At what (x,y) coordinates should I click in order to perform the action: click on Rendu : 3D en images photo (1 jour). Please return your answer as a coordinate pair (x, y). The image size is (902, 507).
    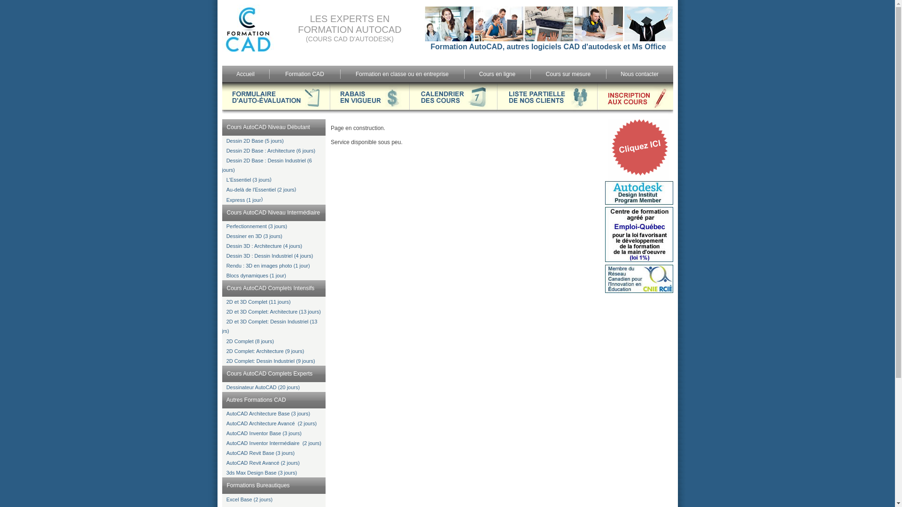
    Looking at the image, I should click on (268, 266).